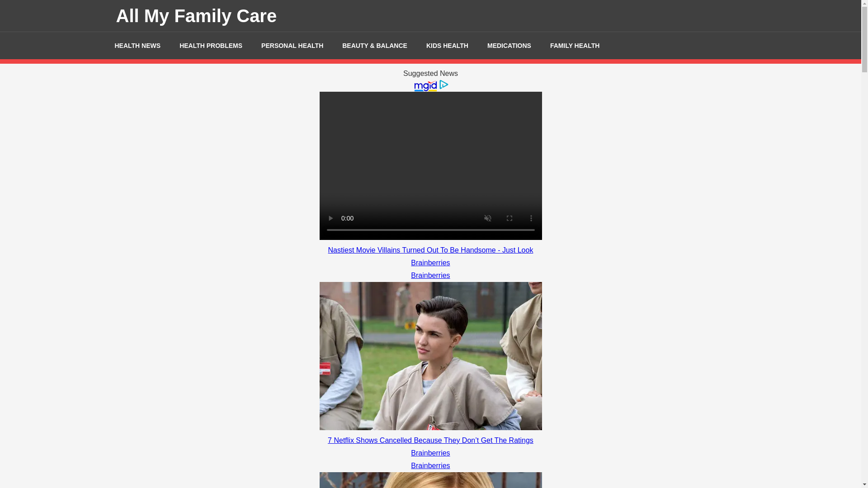 The image size is (868, 488). I want to click on HEALTH PROBLEMS, so click(211, 45).